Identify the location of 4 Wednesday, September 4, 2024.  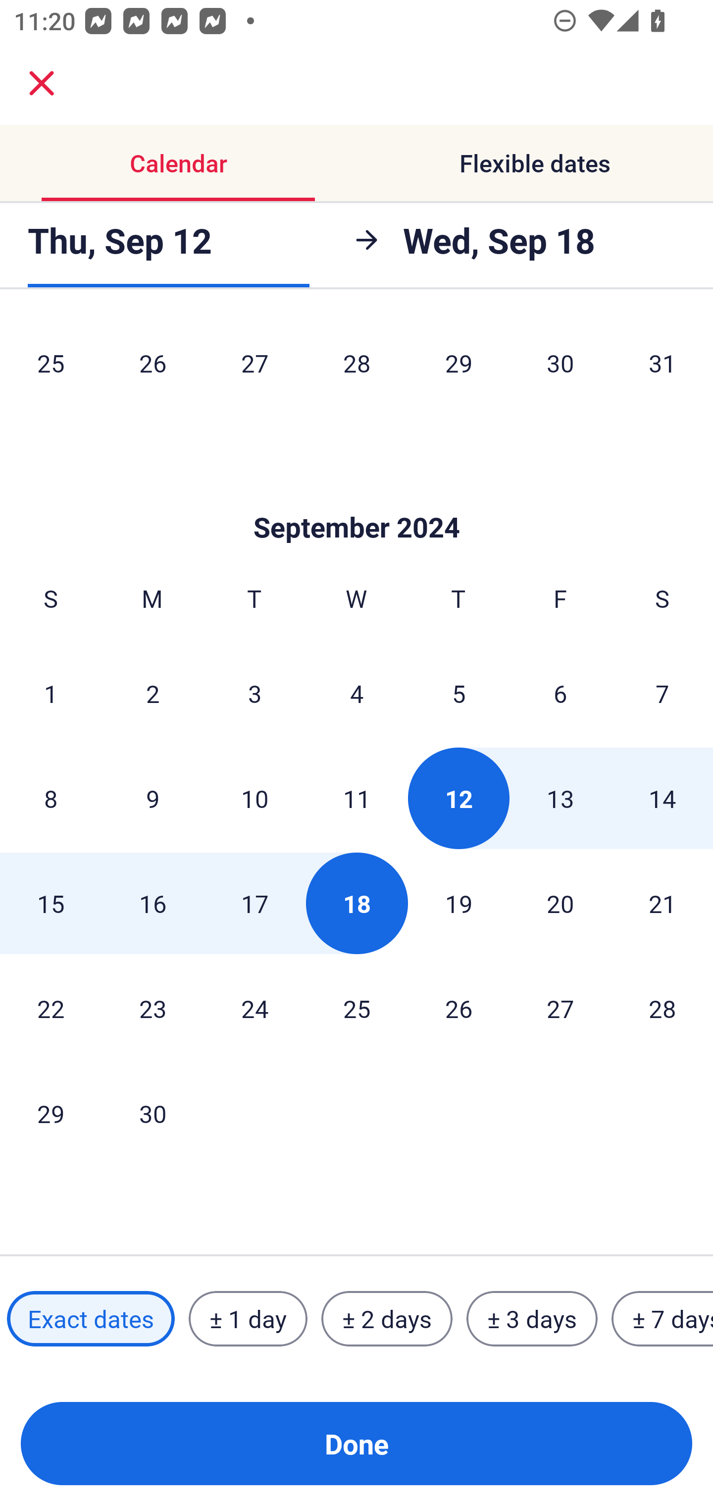
(356, 694).